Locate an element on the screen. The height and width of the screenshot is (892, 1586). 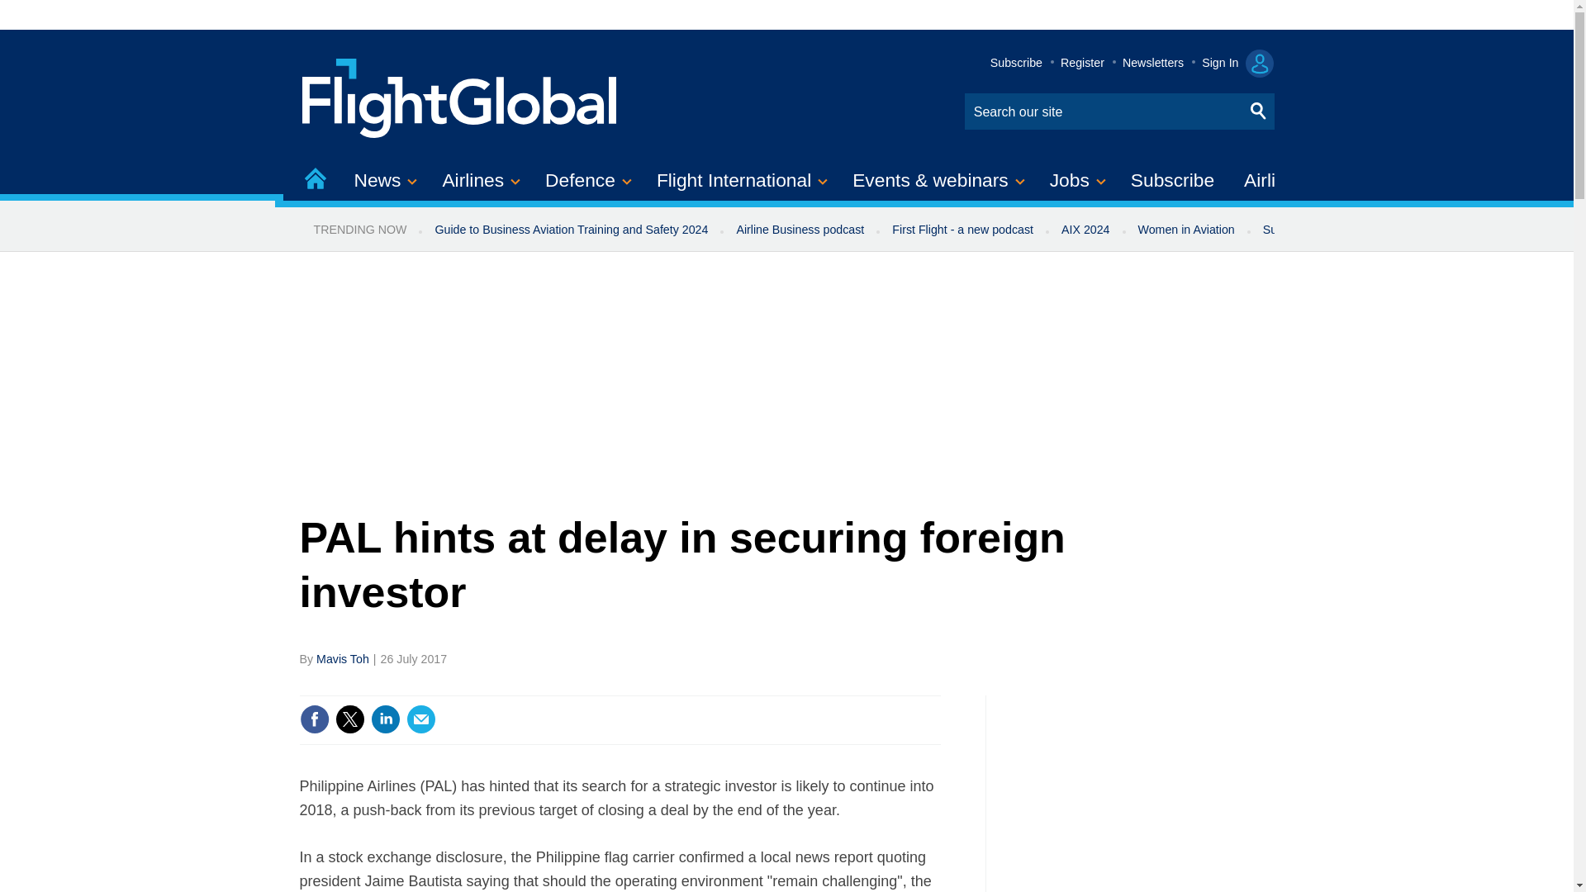
Email this article is located at coordinates (421, 719).